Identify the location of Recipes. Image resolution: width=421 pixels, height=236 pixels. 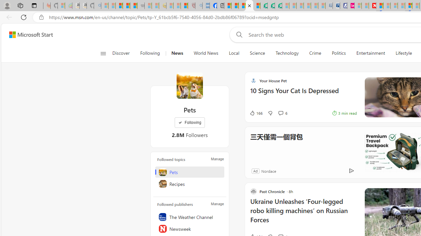
(190, 184).